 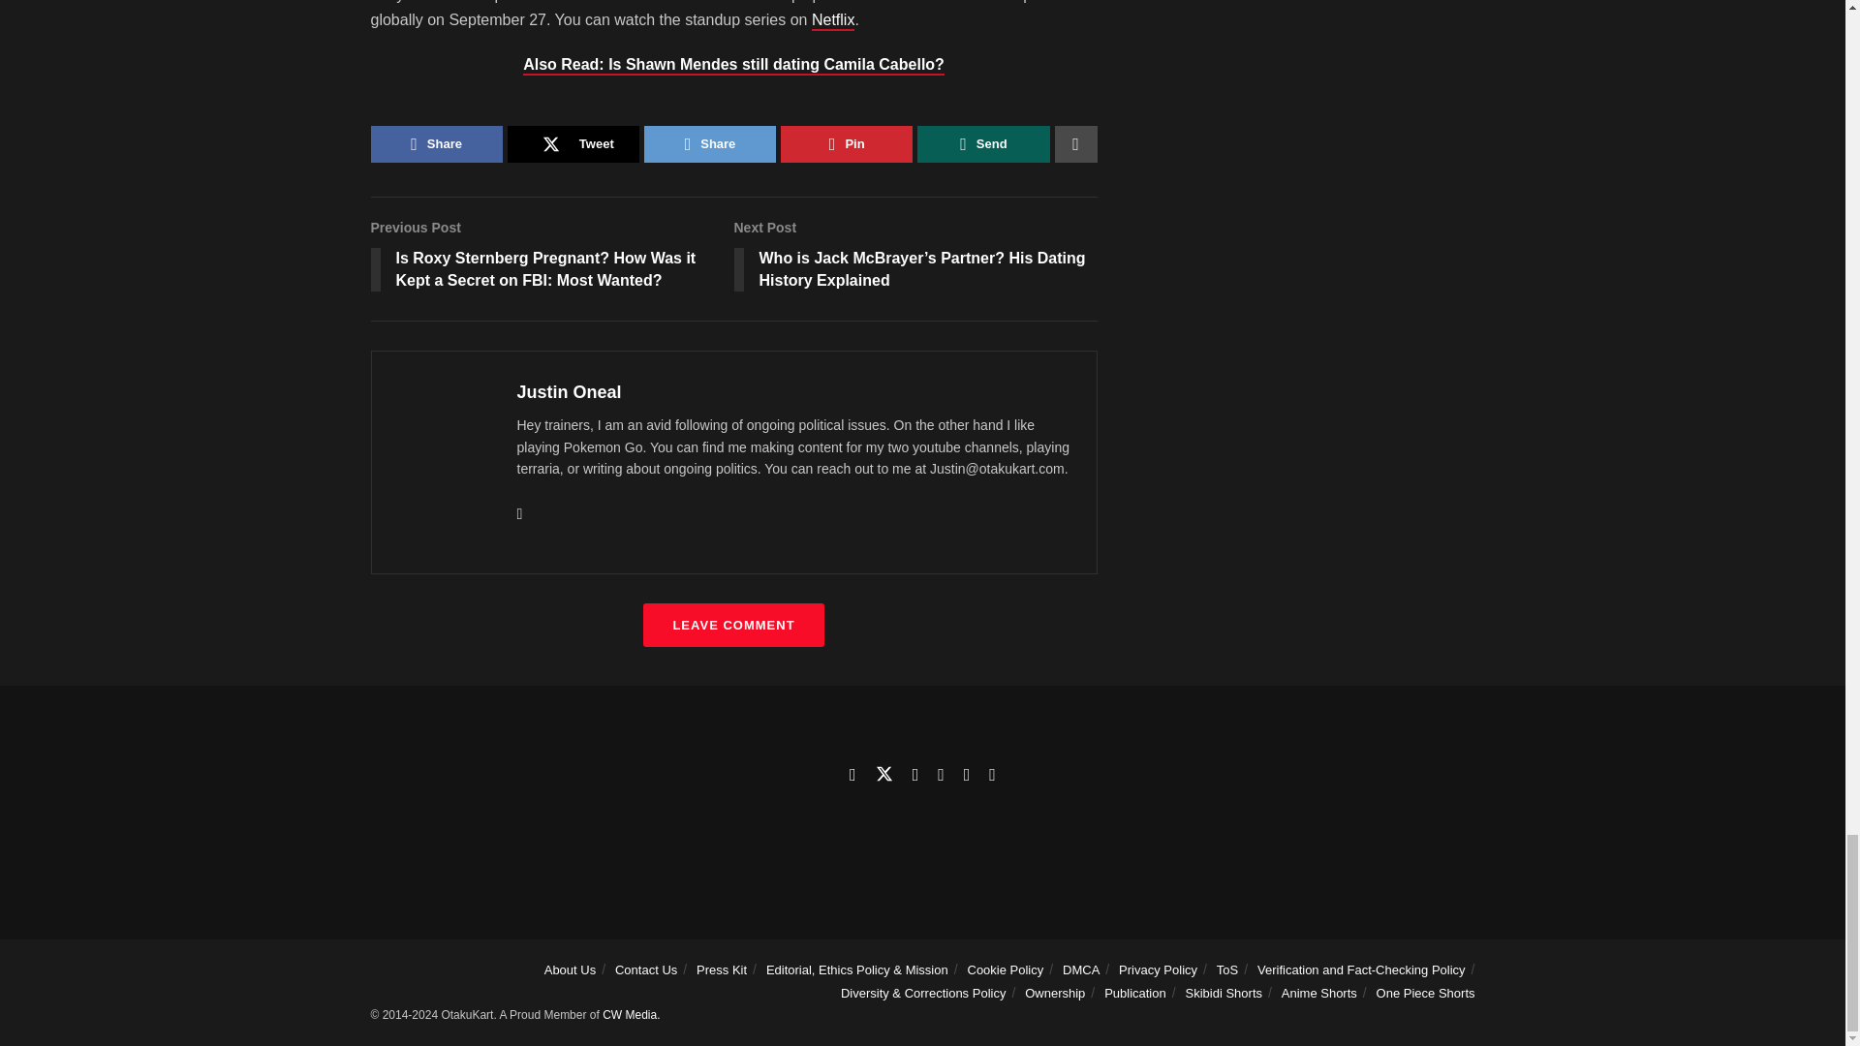 I want to click on Pin, so click(x=847, y=143).